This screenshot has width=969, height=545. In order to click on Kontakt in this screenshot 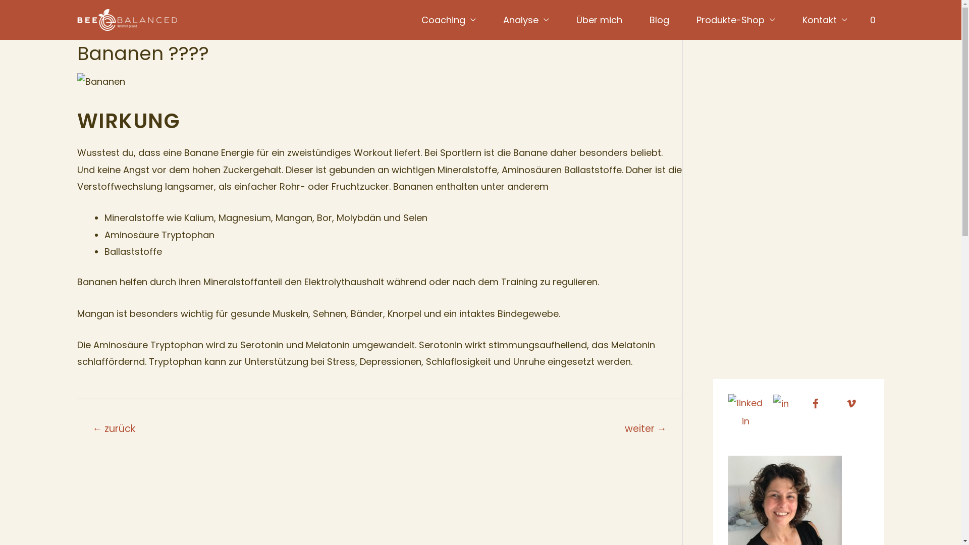, I will do `click(825, 20)`.